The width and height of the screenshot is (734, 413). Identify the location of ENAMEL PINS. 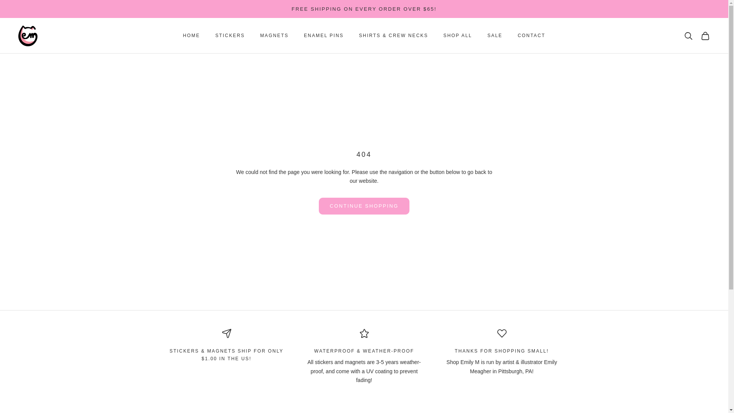
(323, 35).